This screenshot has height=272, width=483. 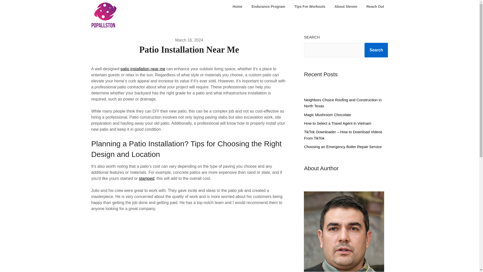 What do you see at coordinates (343, 147) in the screenshot?
I see `Choosing an Emergency Boiler Repair Service` at bounding box center [343, 147].